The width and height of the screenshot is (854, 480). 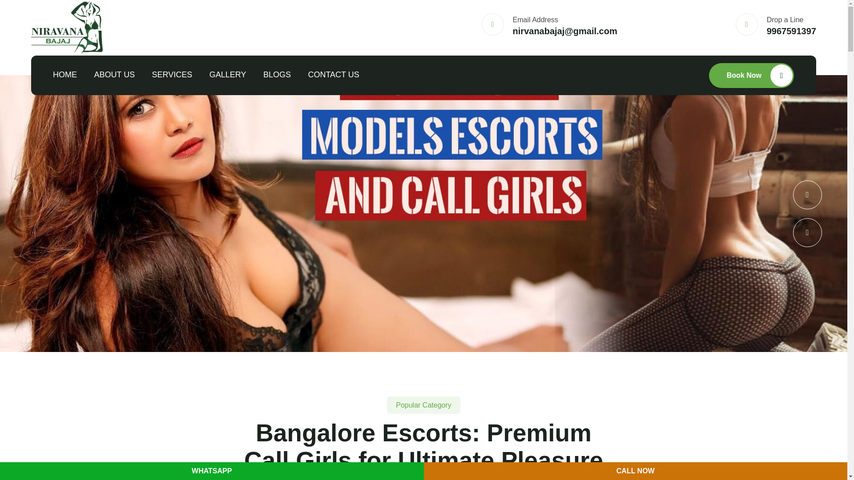 I want to click on Book Now, so click(x=751, y=75).